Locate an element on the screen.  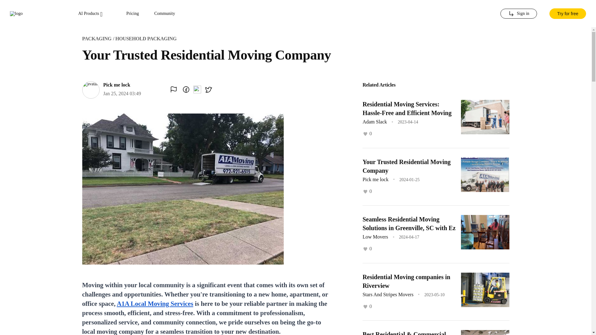
Community is located at coordinates (165, 14).